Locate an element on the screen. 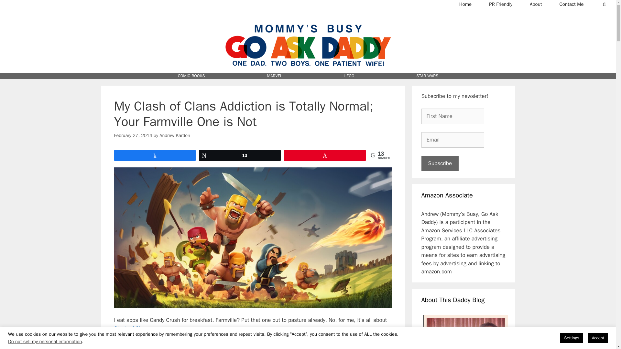 The width and height of the screenshot is (621, 349). Contact Me is located at coordinates (572, 4).